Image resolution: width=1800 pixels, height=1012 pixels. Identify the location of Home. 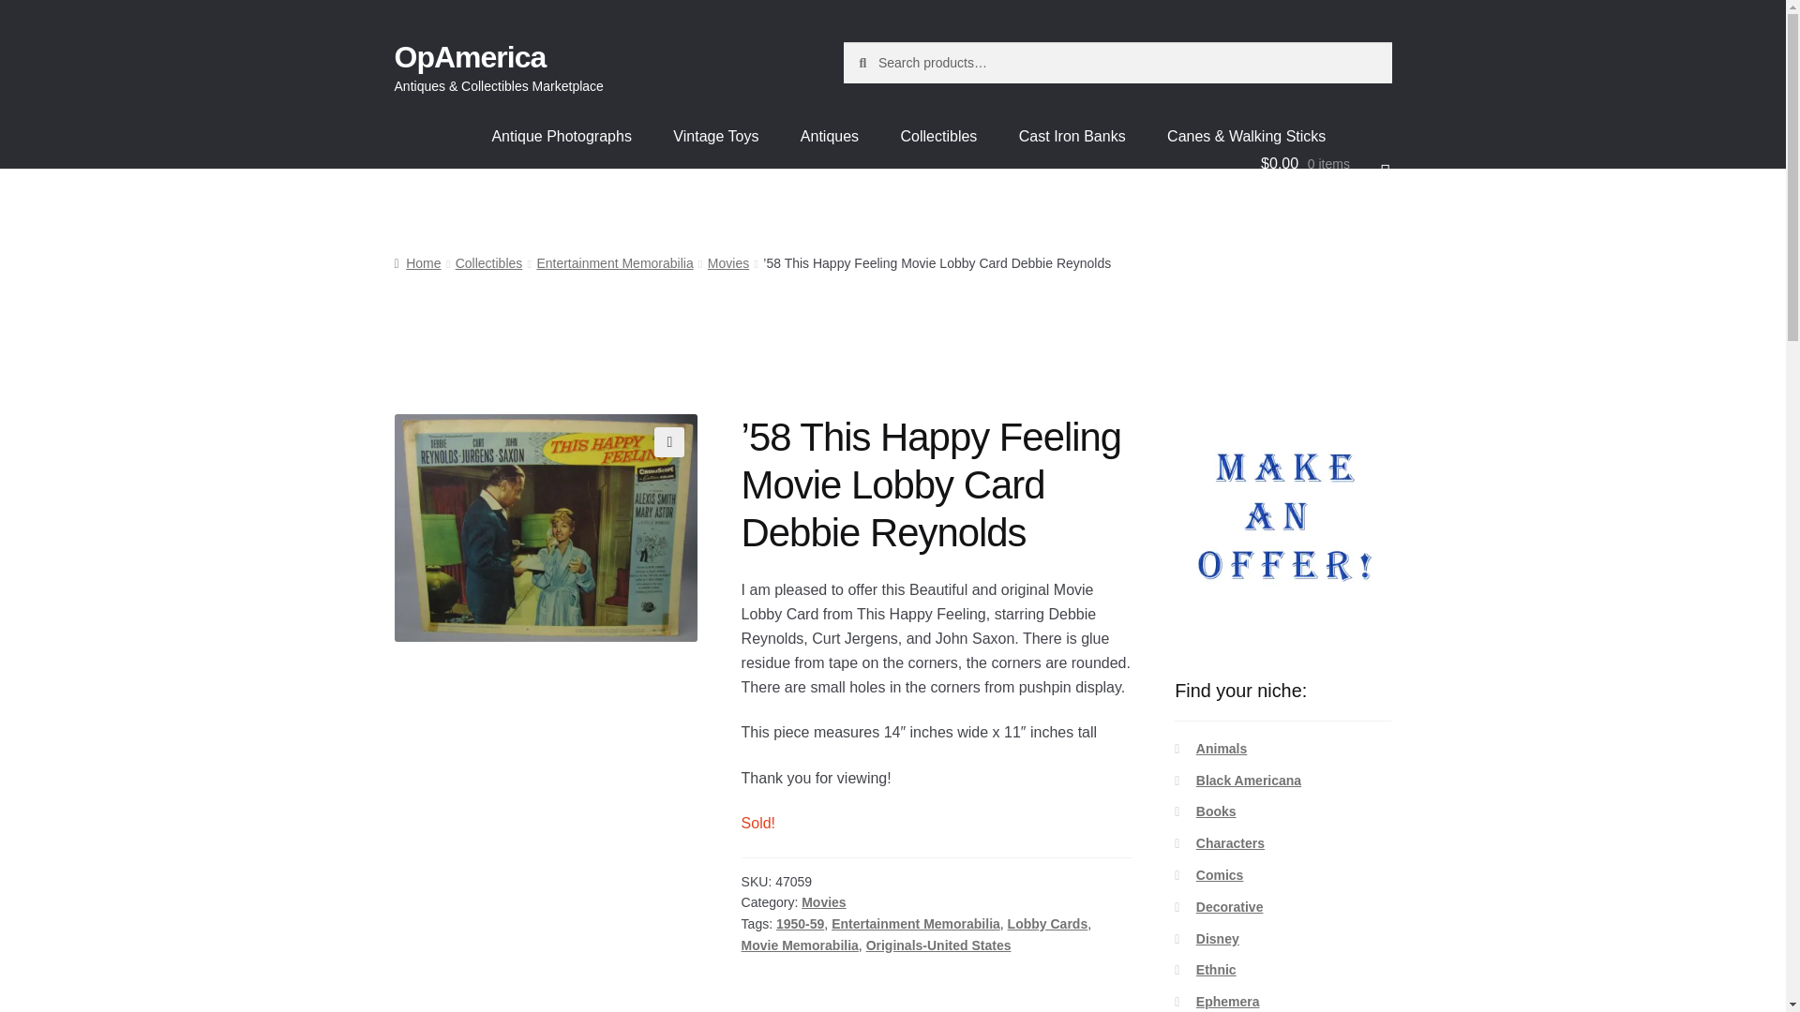
(417, 263).